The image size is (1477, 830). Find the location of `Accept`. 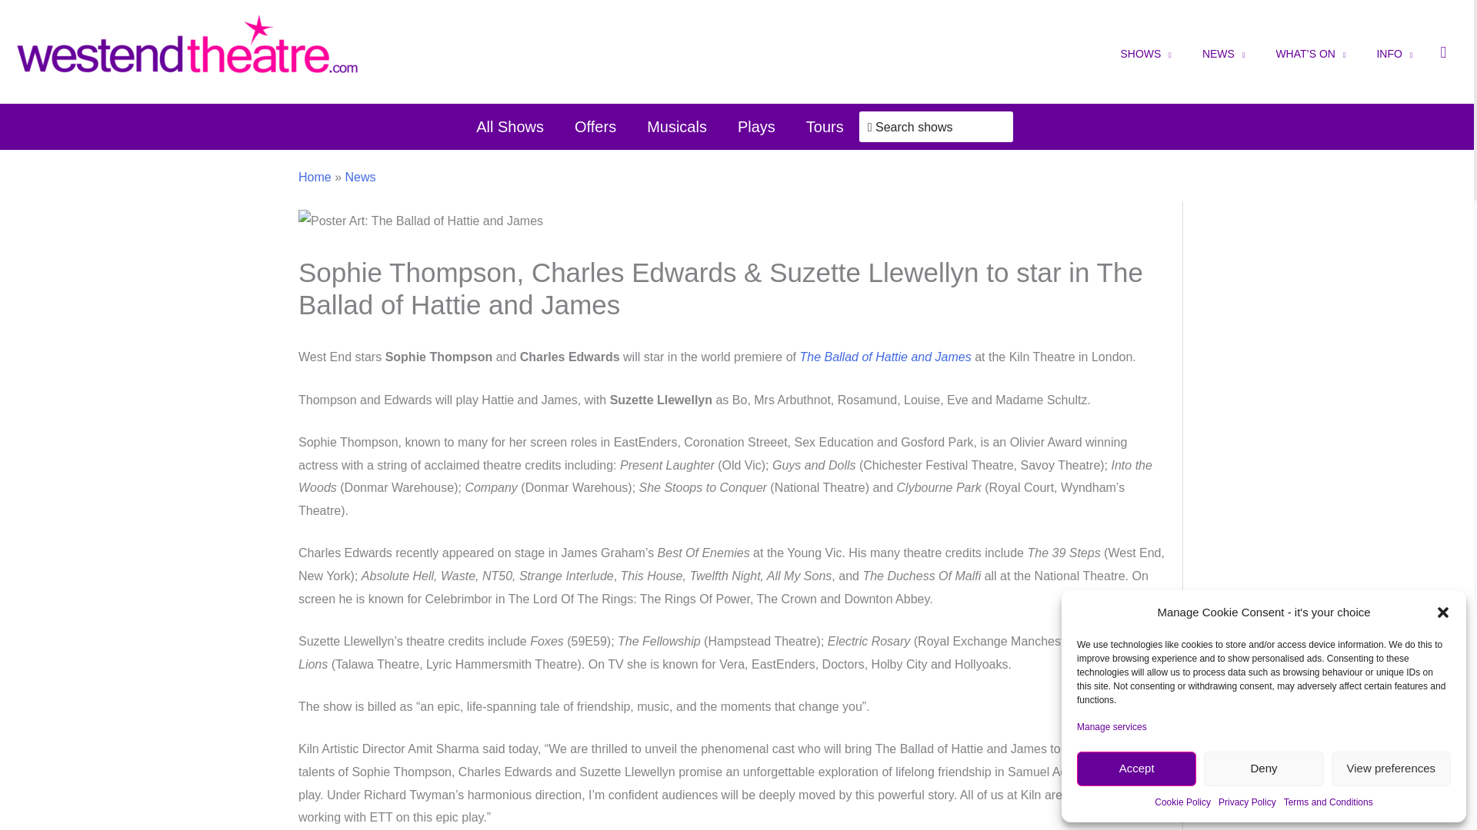

Accept is located at coordinates (1136, 769).